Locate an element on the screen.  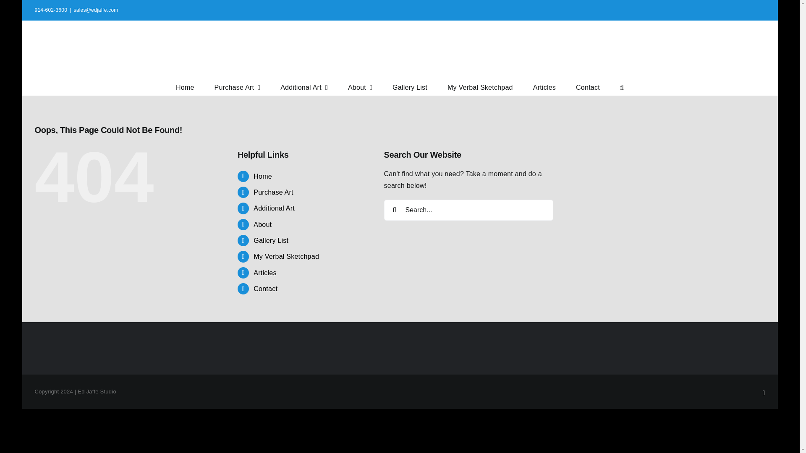
My Verbal Sketchpad is located at coordinates (286, 256).